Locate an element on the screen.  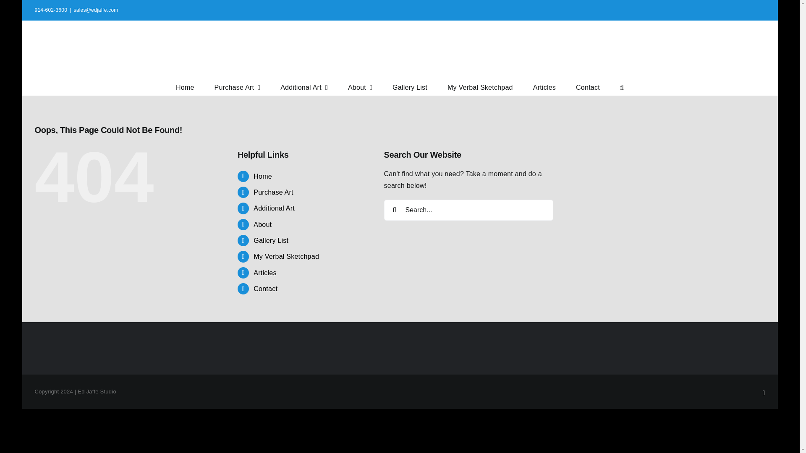
My Verbal Sketchpad is located at coordinates (286, 256).